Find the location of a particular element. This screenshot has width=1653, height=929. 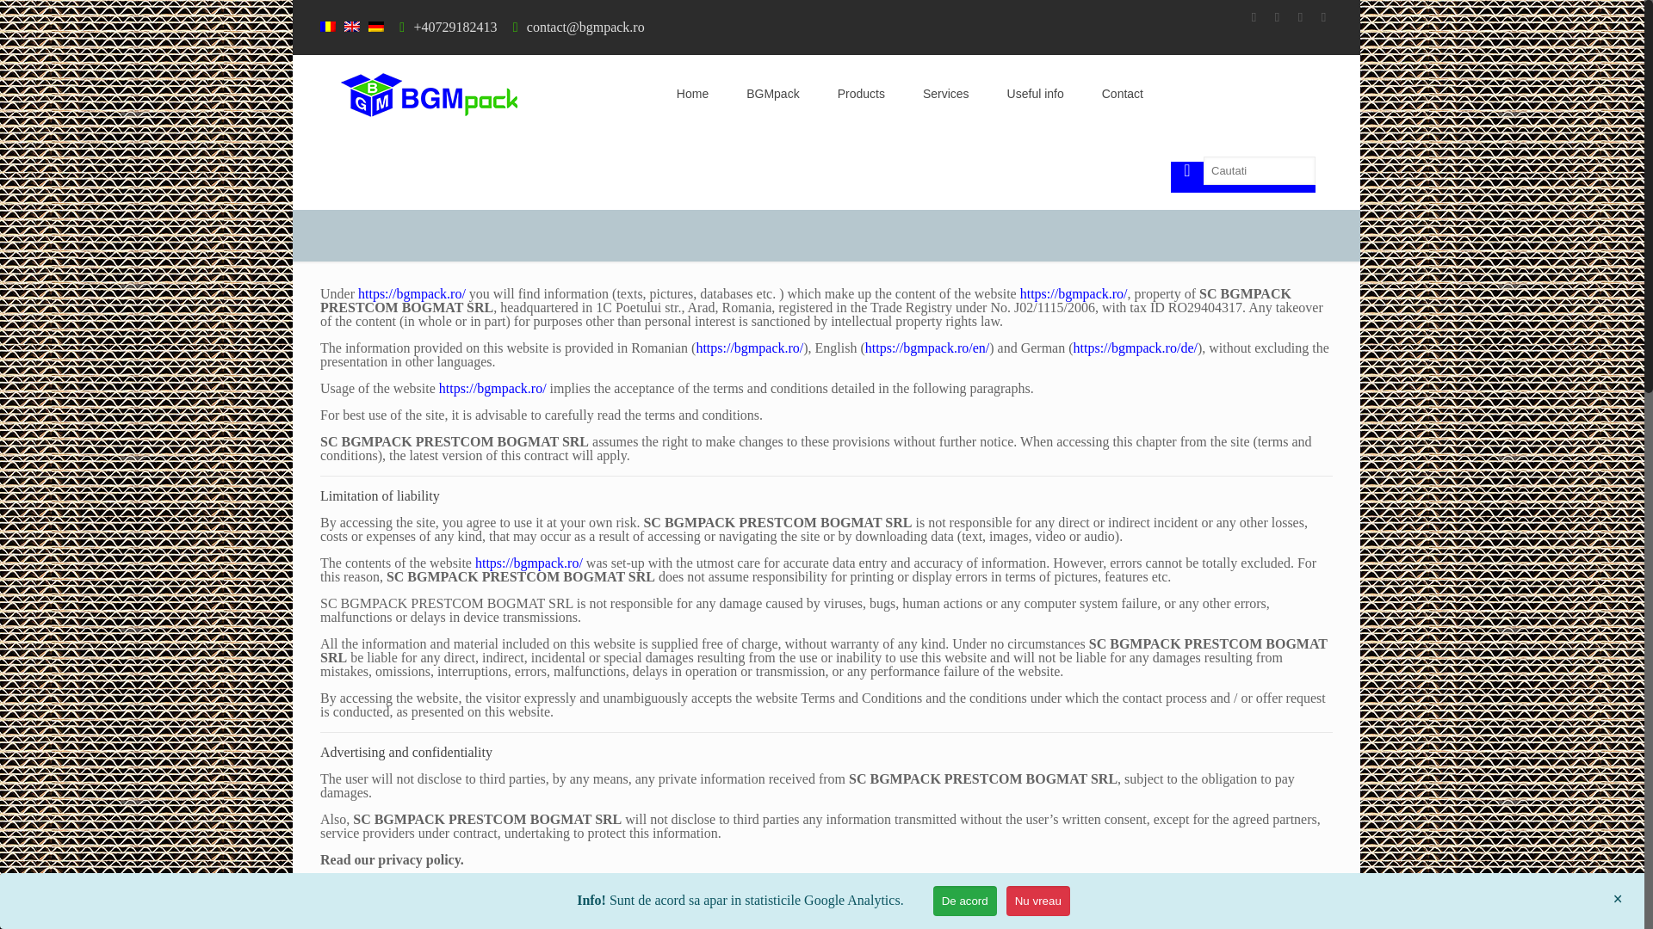

Useful info is located at coordinates (1035, 93).